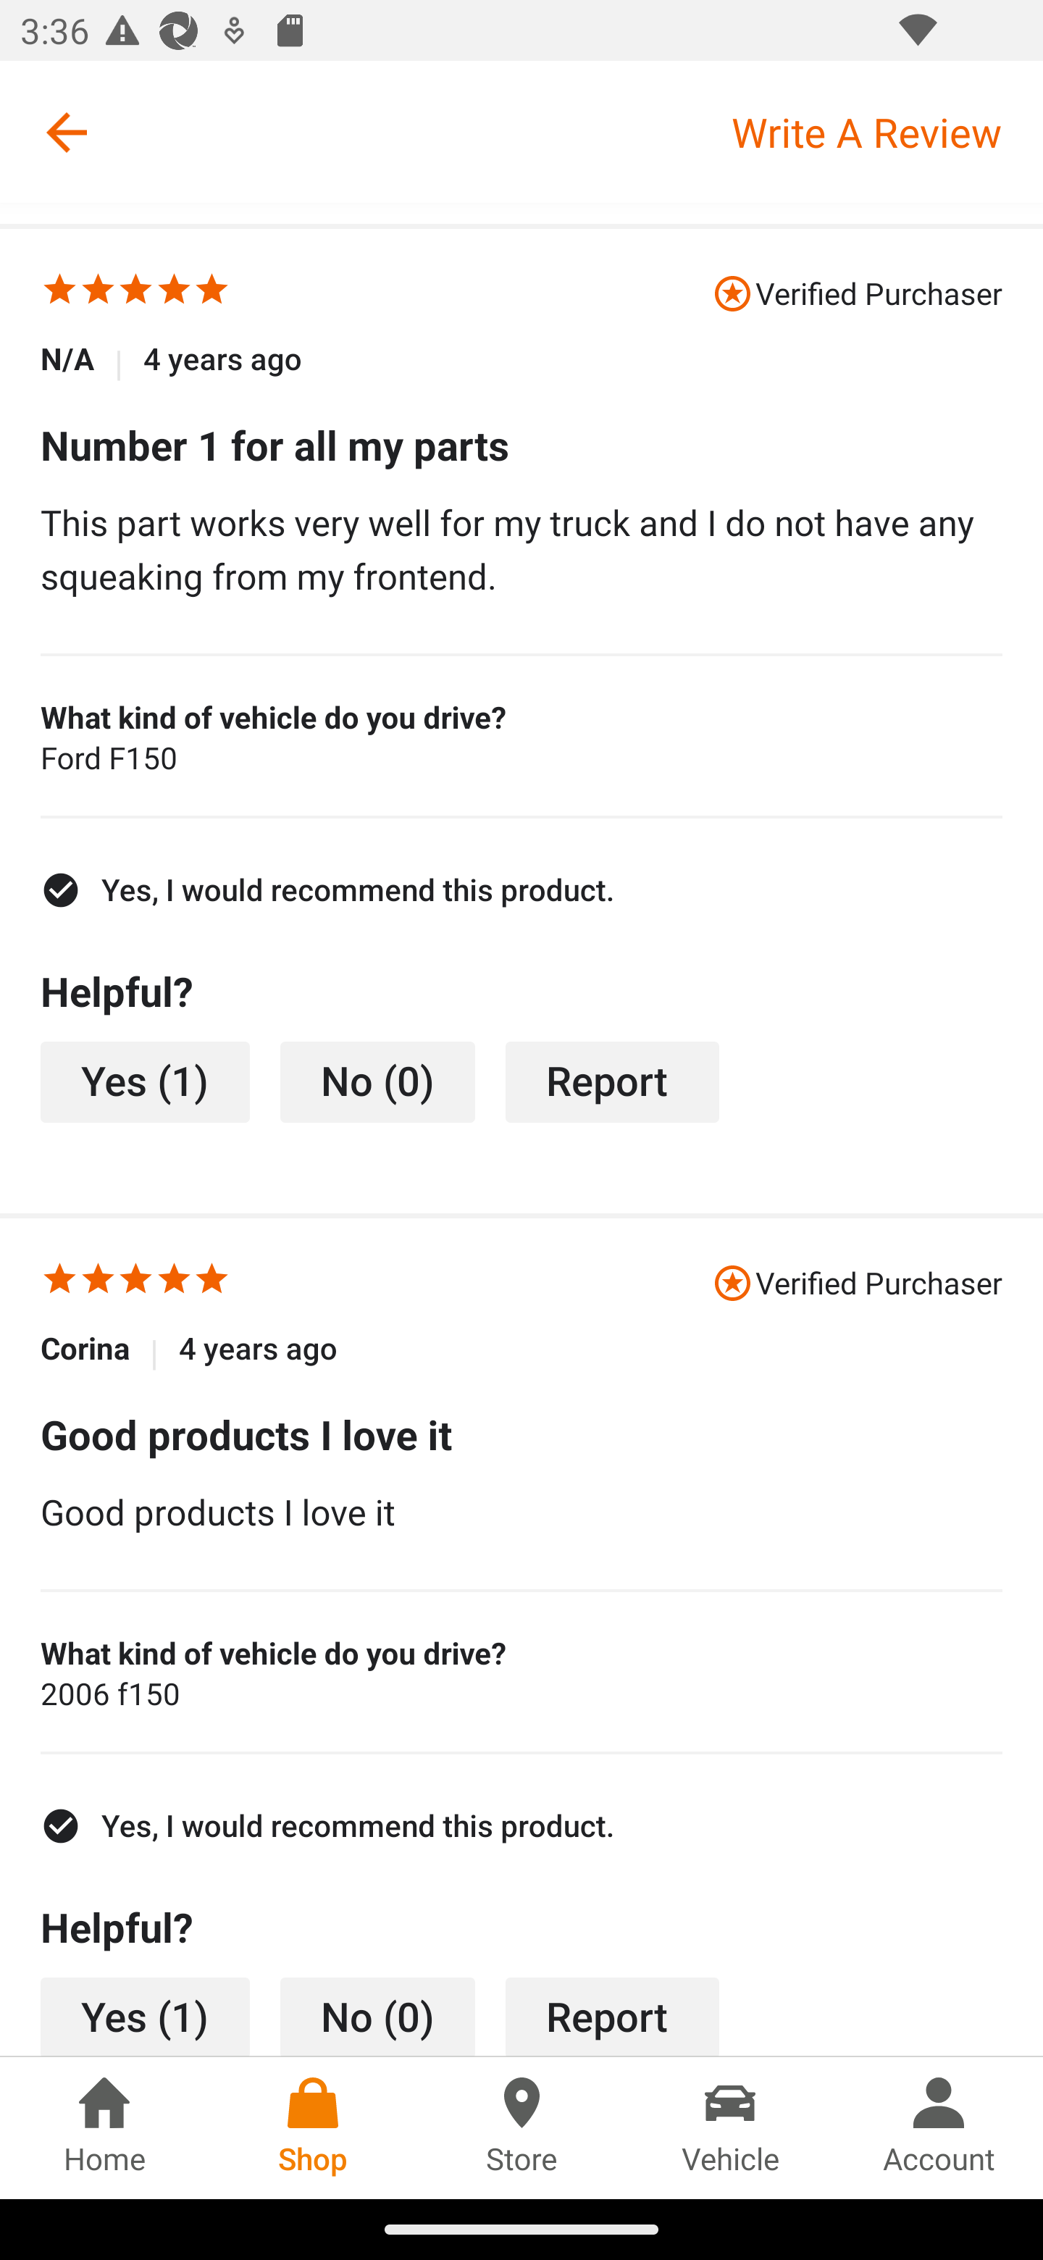 The image size is (1043, 2260). What do you see at coordinates (211, 1282) in the screenshot?
I see `` at bounding box center [211, 1282].